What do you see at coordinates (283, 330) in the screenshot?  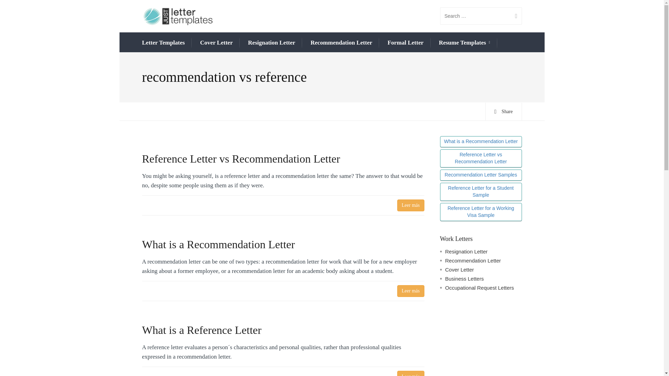 I see `What is a Reference Letter` at bounding box center [283, 330].